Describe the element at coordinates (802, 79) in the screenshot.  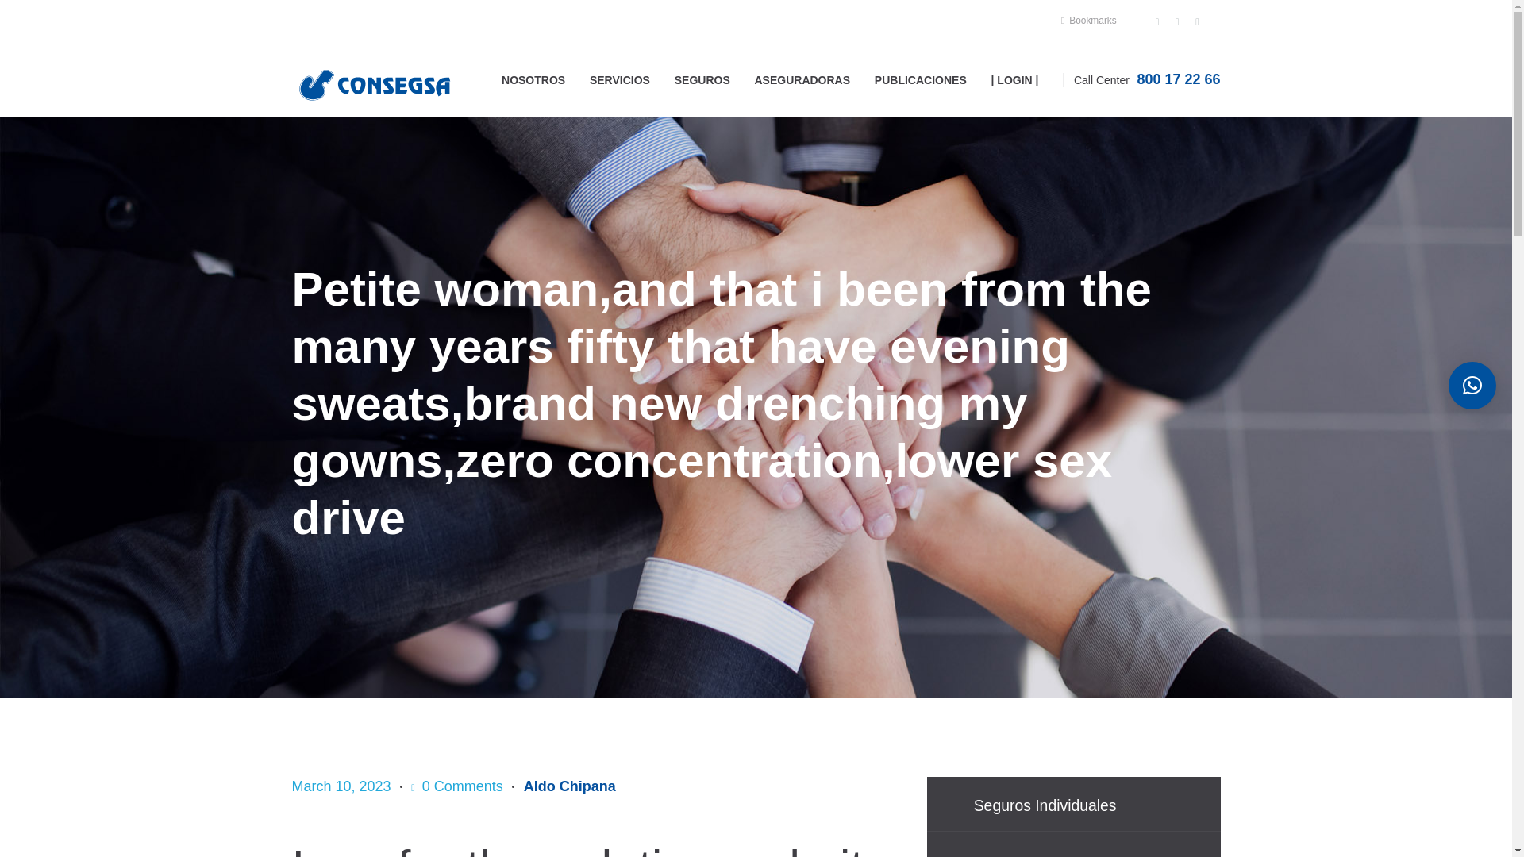
I see `ASEGURADORAS` at that location.